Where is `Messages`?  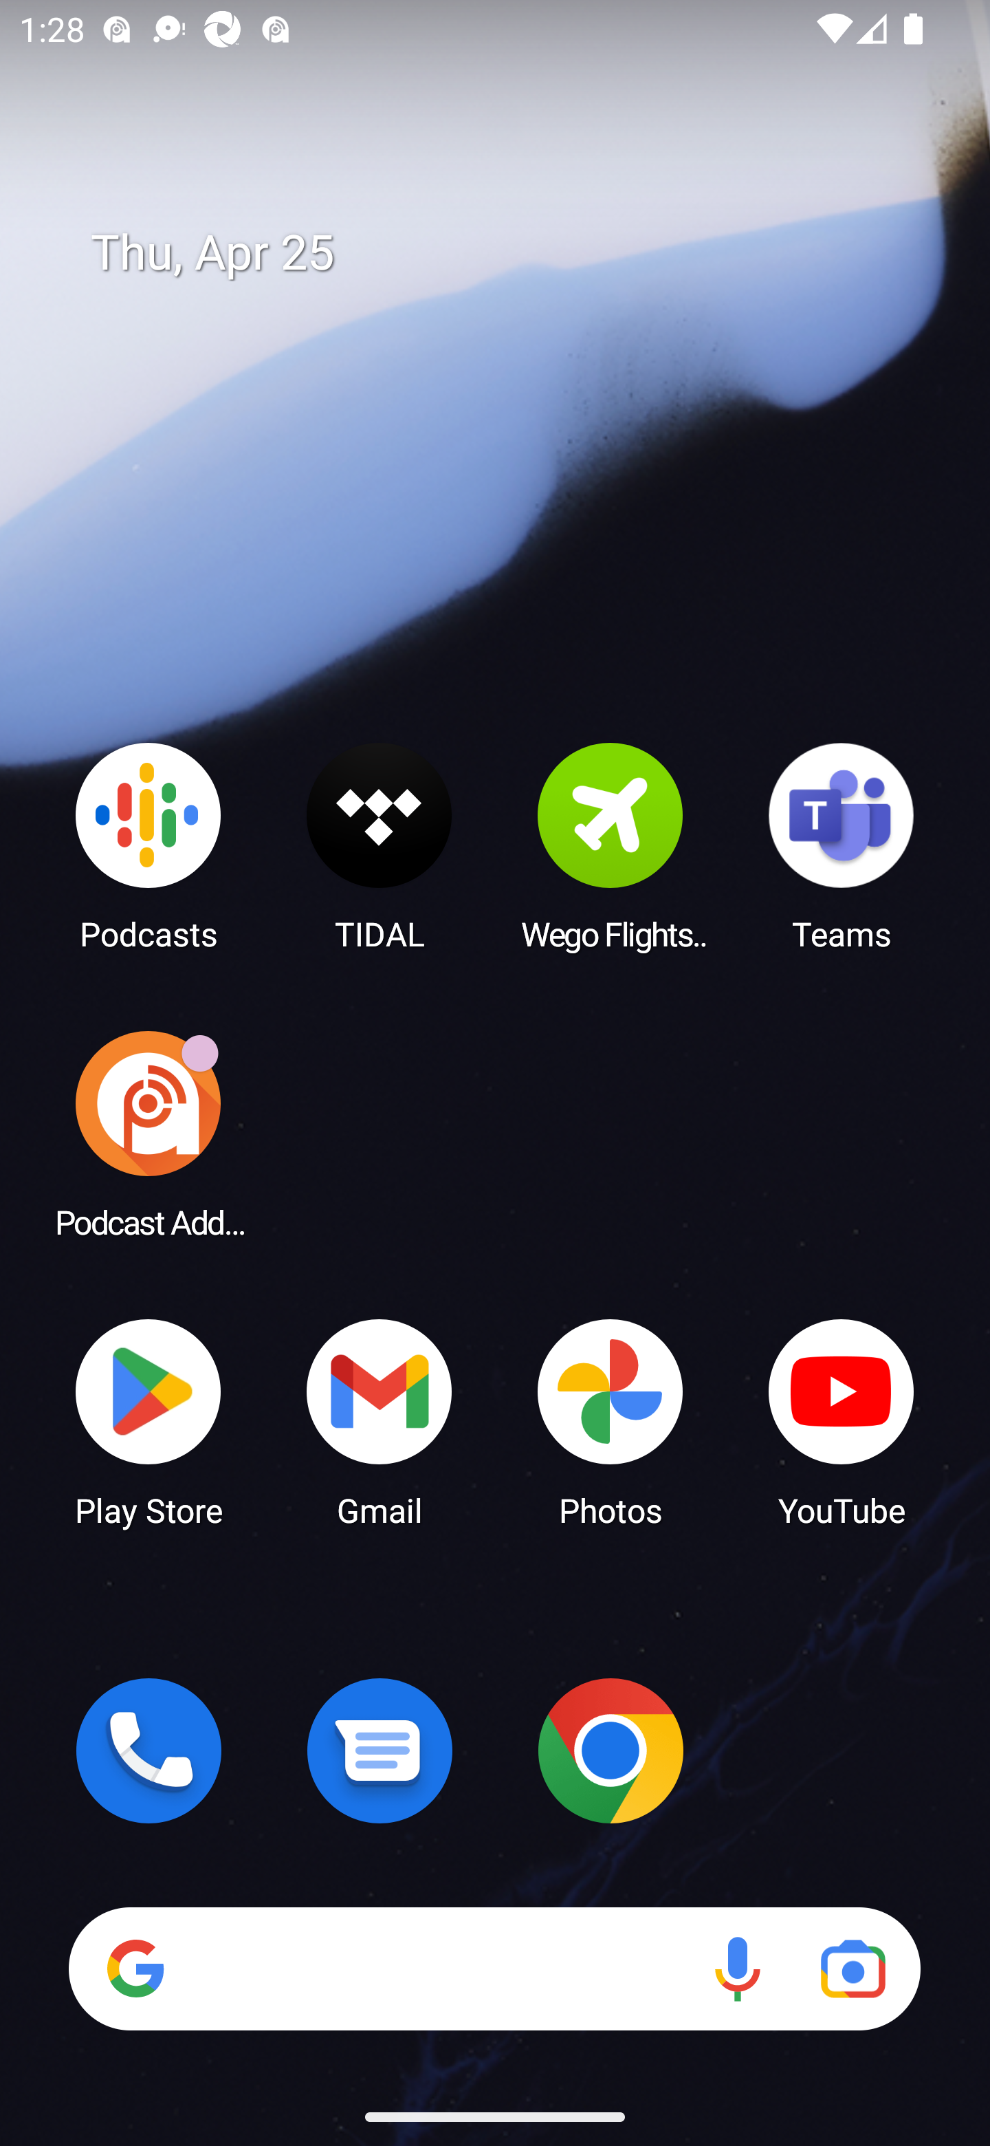 Messages is located at coordinates (379, 1751).